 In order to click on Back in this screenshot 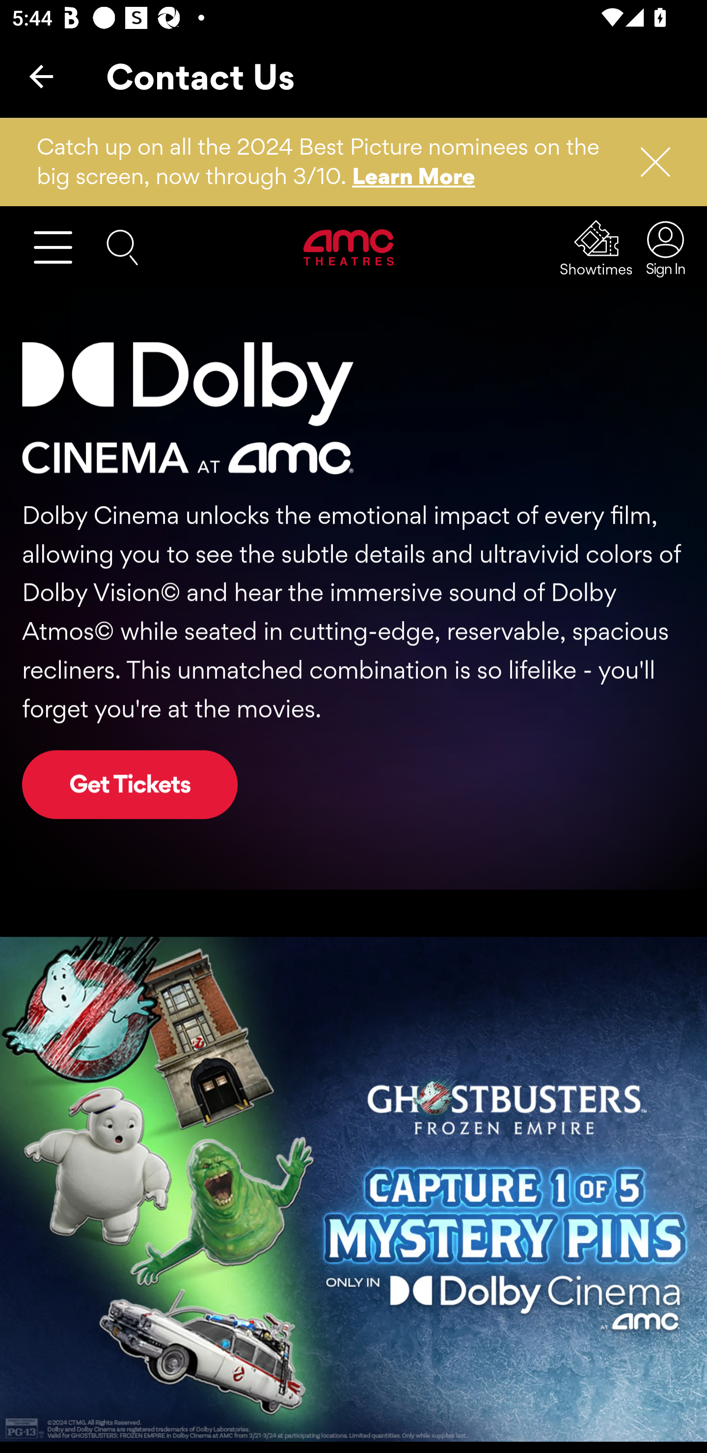, I will do `click(41, 76)`.